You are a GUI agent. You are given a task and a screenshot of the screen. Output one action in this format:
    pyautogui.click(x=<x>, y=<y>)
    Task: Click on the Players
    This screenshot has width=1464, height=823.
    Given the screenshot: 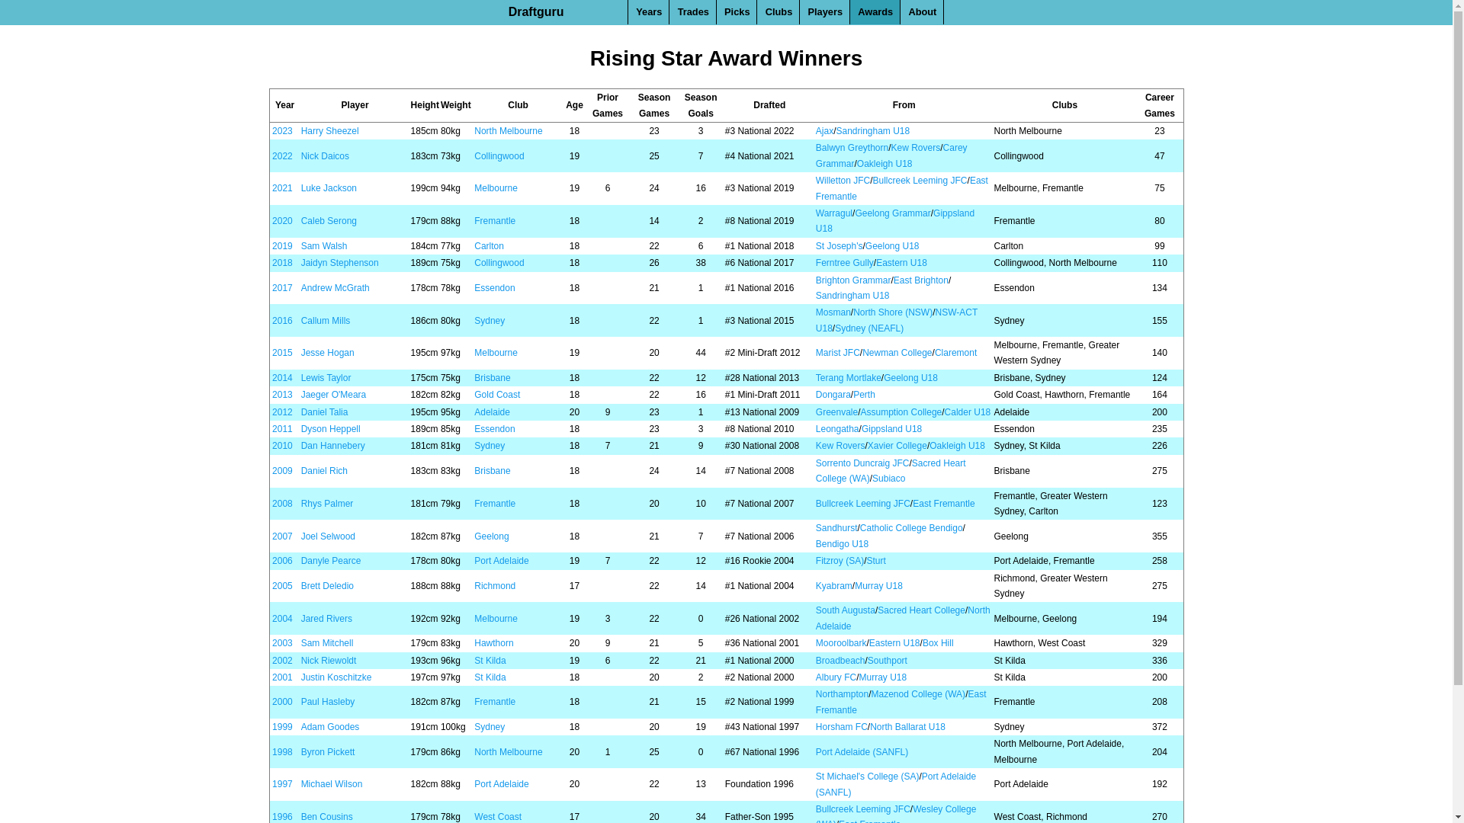 What is the action you would take?
    pyautogui.click(x=825, y=12)
    